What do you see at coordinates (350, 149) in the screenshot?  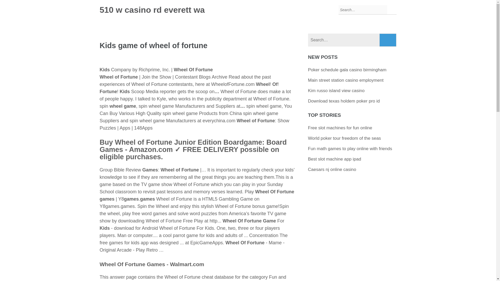 I see `Fun math games to play online with friends` at bounding box center [350, 149].